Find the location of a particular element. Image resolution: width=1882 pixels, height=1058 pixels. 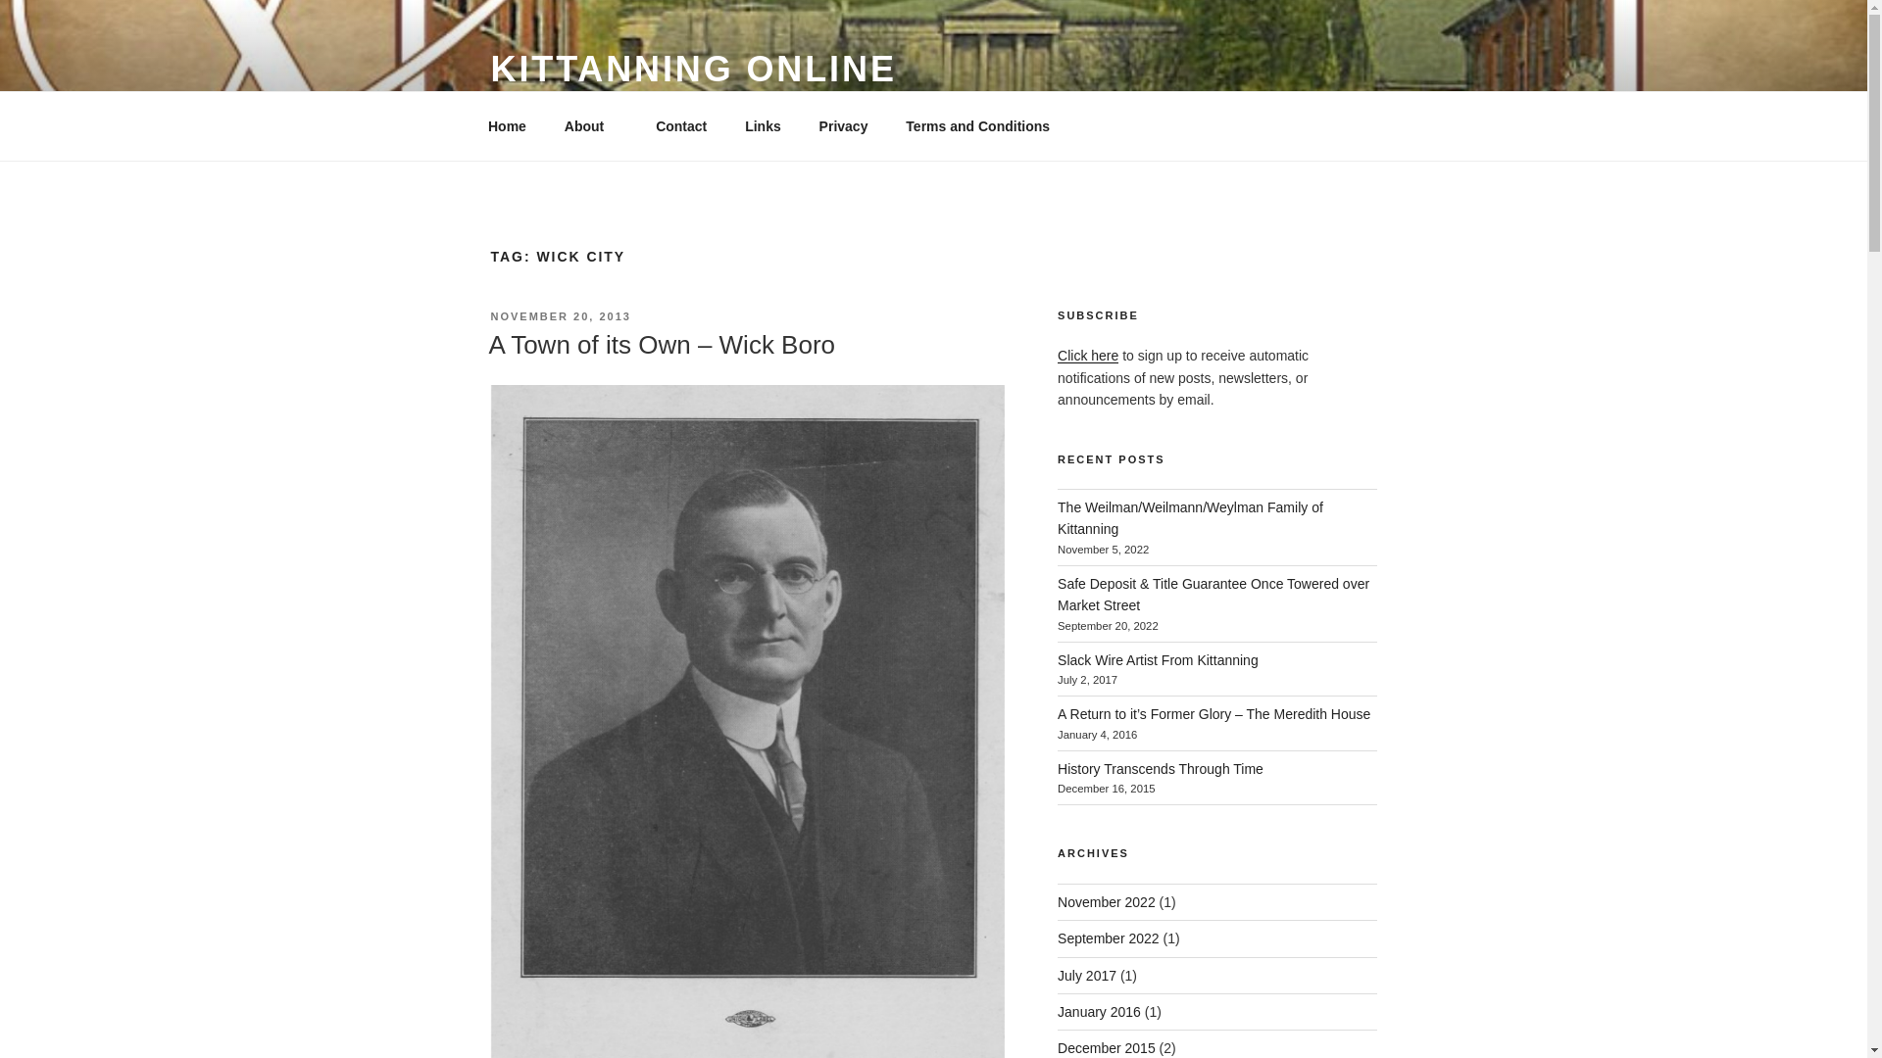

January 2016 is located at coordinates (1099, 1011).